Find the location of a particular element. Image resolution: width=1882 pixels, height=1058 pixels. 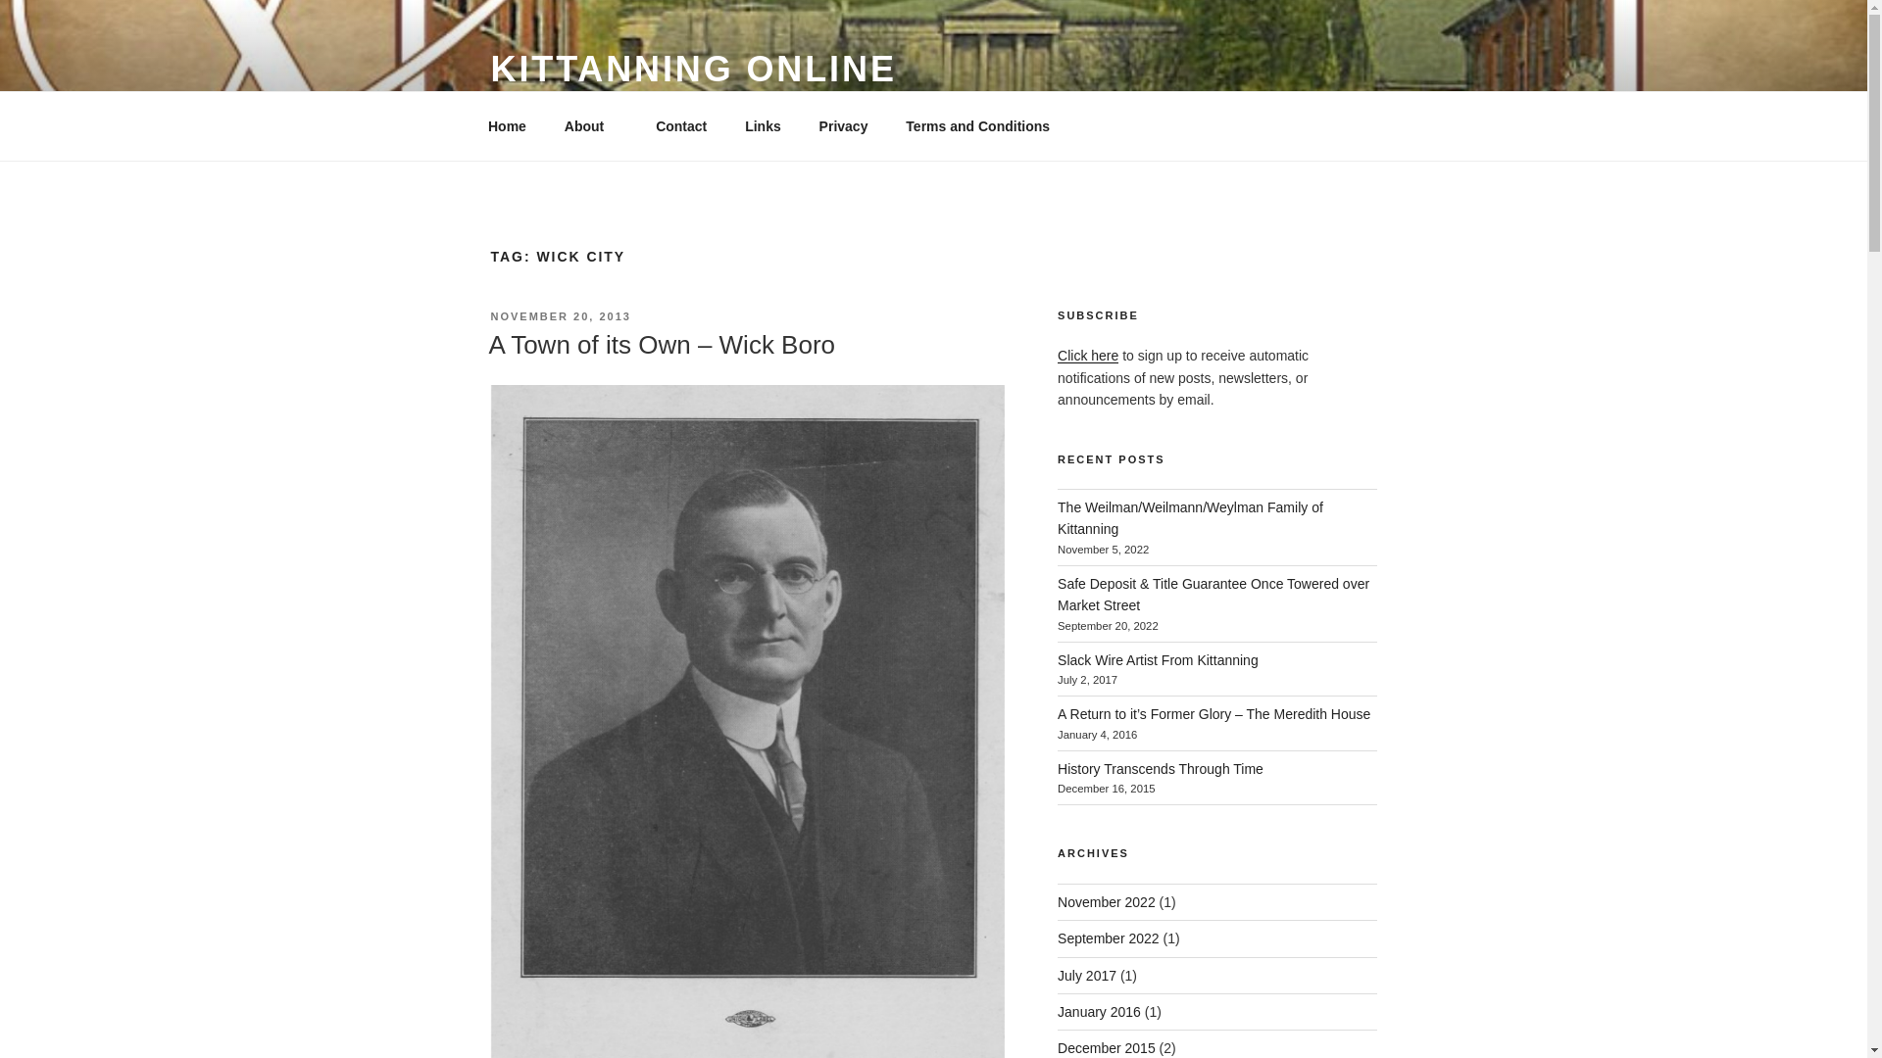

January 2016 is located at coordinates (1099, 1011).